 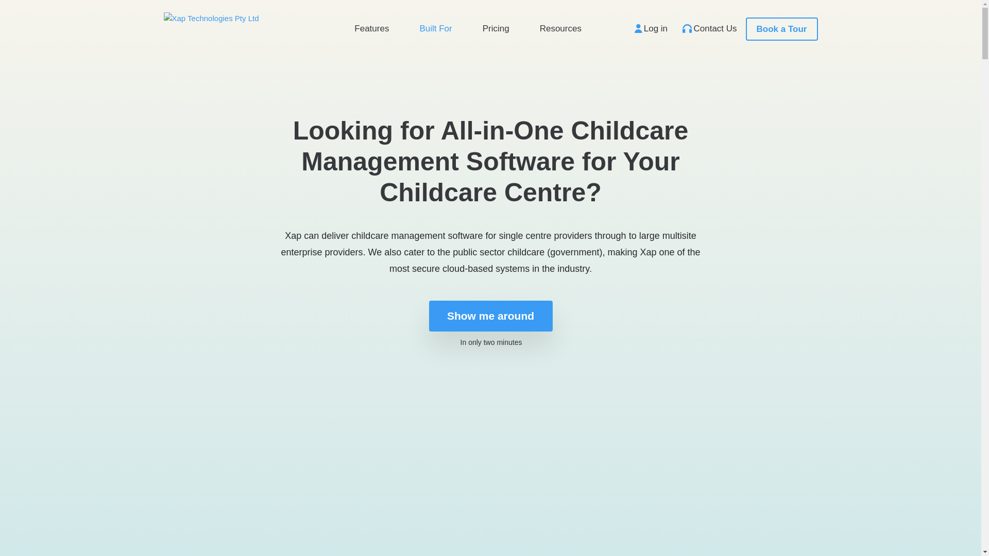 What do you see at coordinates (560, 31) in the screenshot?
I see `Resources` at bounding box center [560, 31].